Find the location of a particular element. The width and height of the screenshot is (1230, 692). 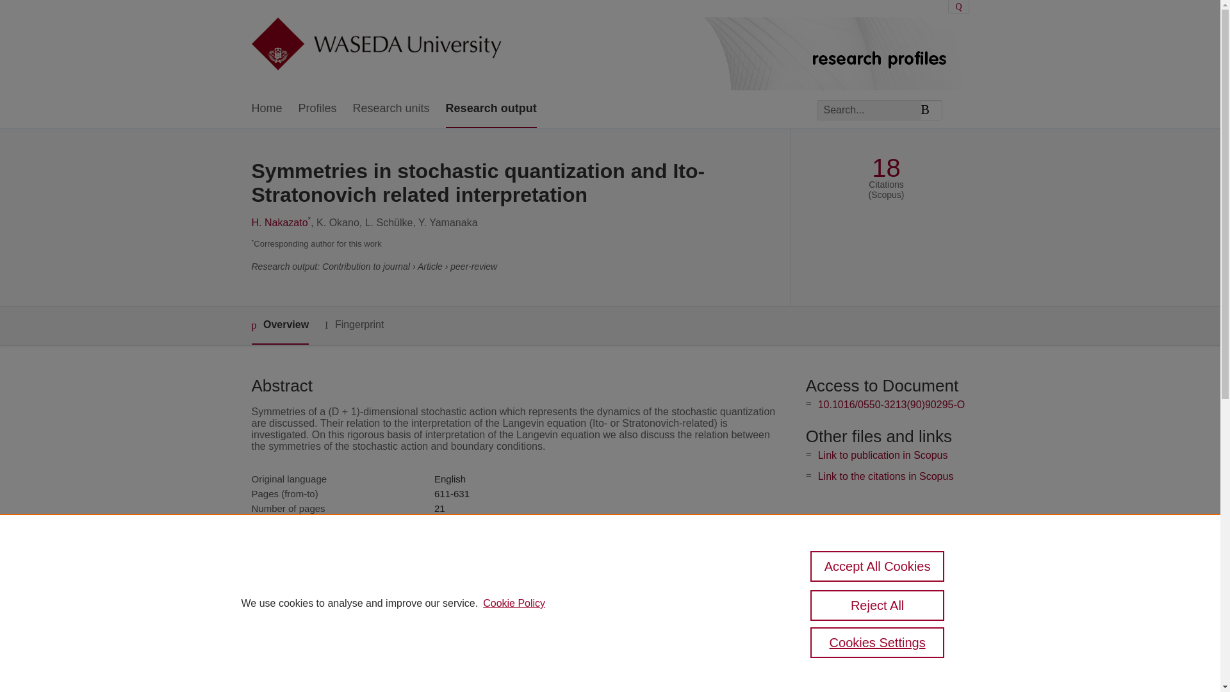

Link to publication in Scopus is located at coordinates (883, 455).